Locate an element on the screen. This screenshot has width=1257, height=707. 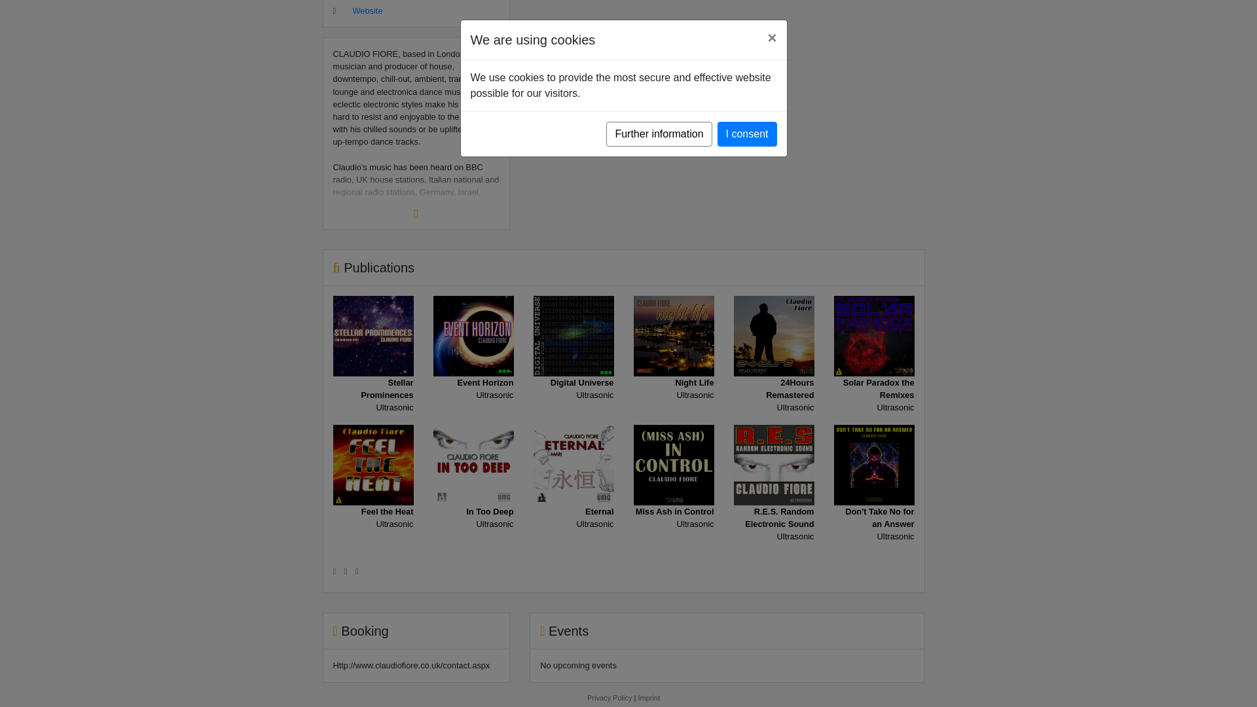
Website is located at coordinates (367, 10).